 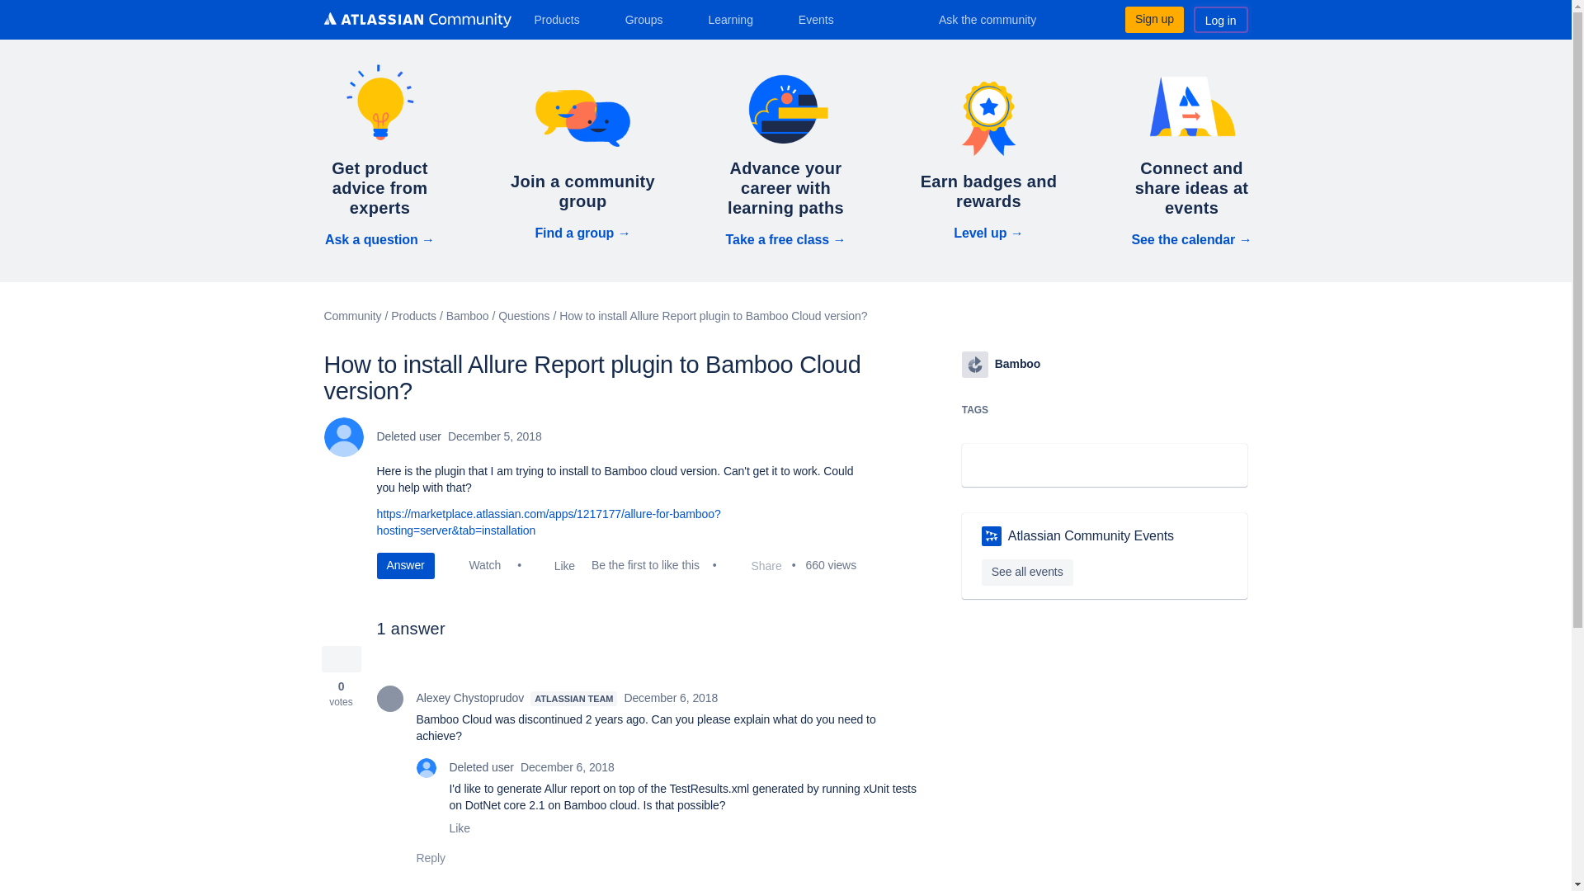 What do you see at coordinates (563, 19) in the screenshot?
I see `Products` at bounding box center [563, 19].